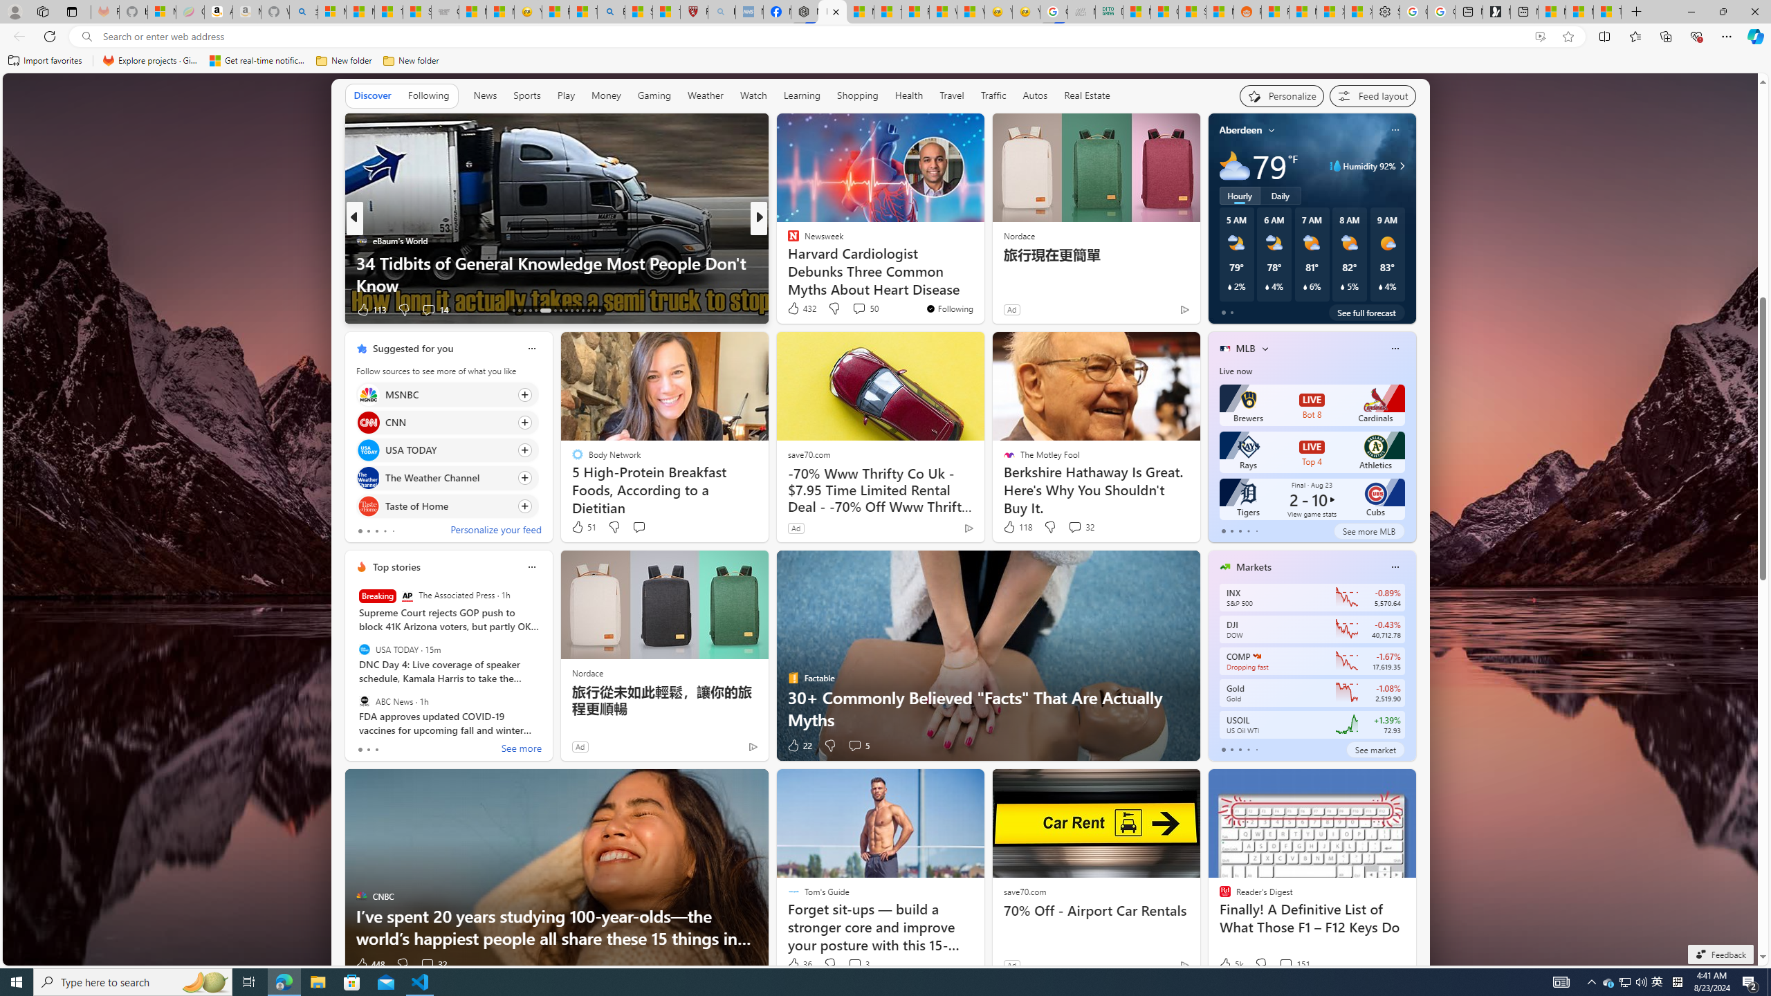 The height and width of the screenshot is (996, 1771). What do you see at coordinates (587, 672) in the screenshot?
I see `Nordace` at bounding box center [587, 672].